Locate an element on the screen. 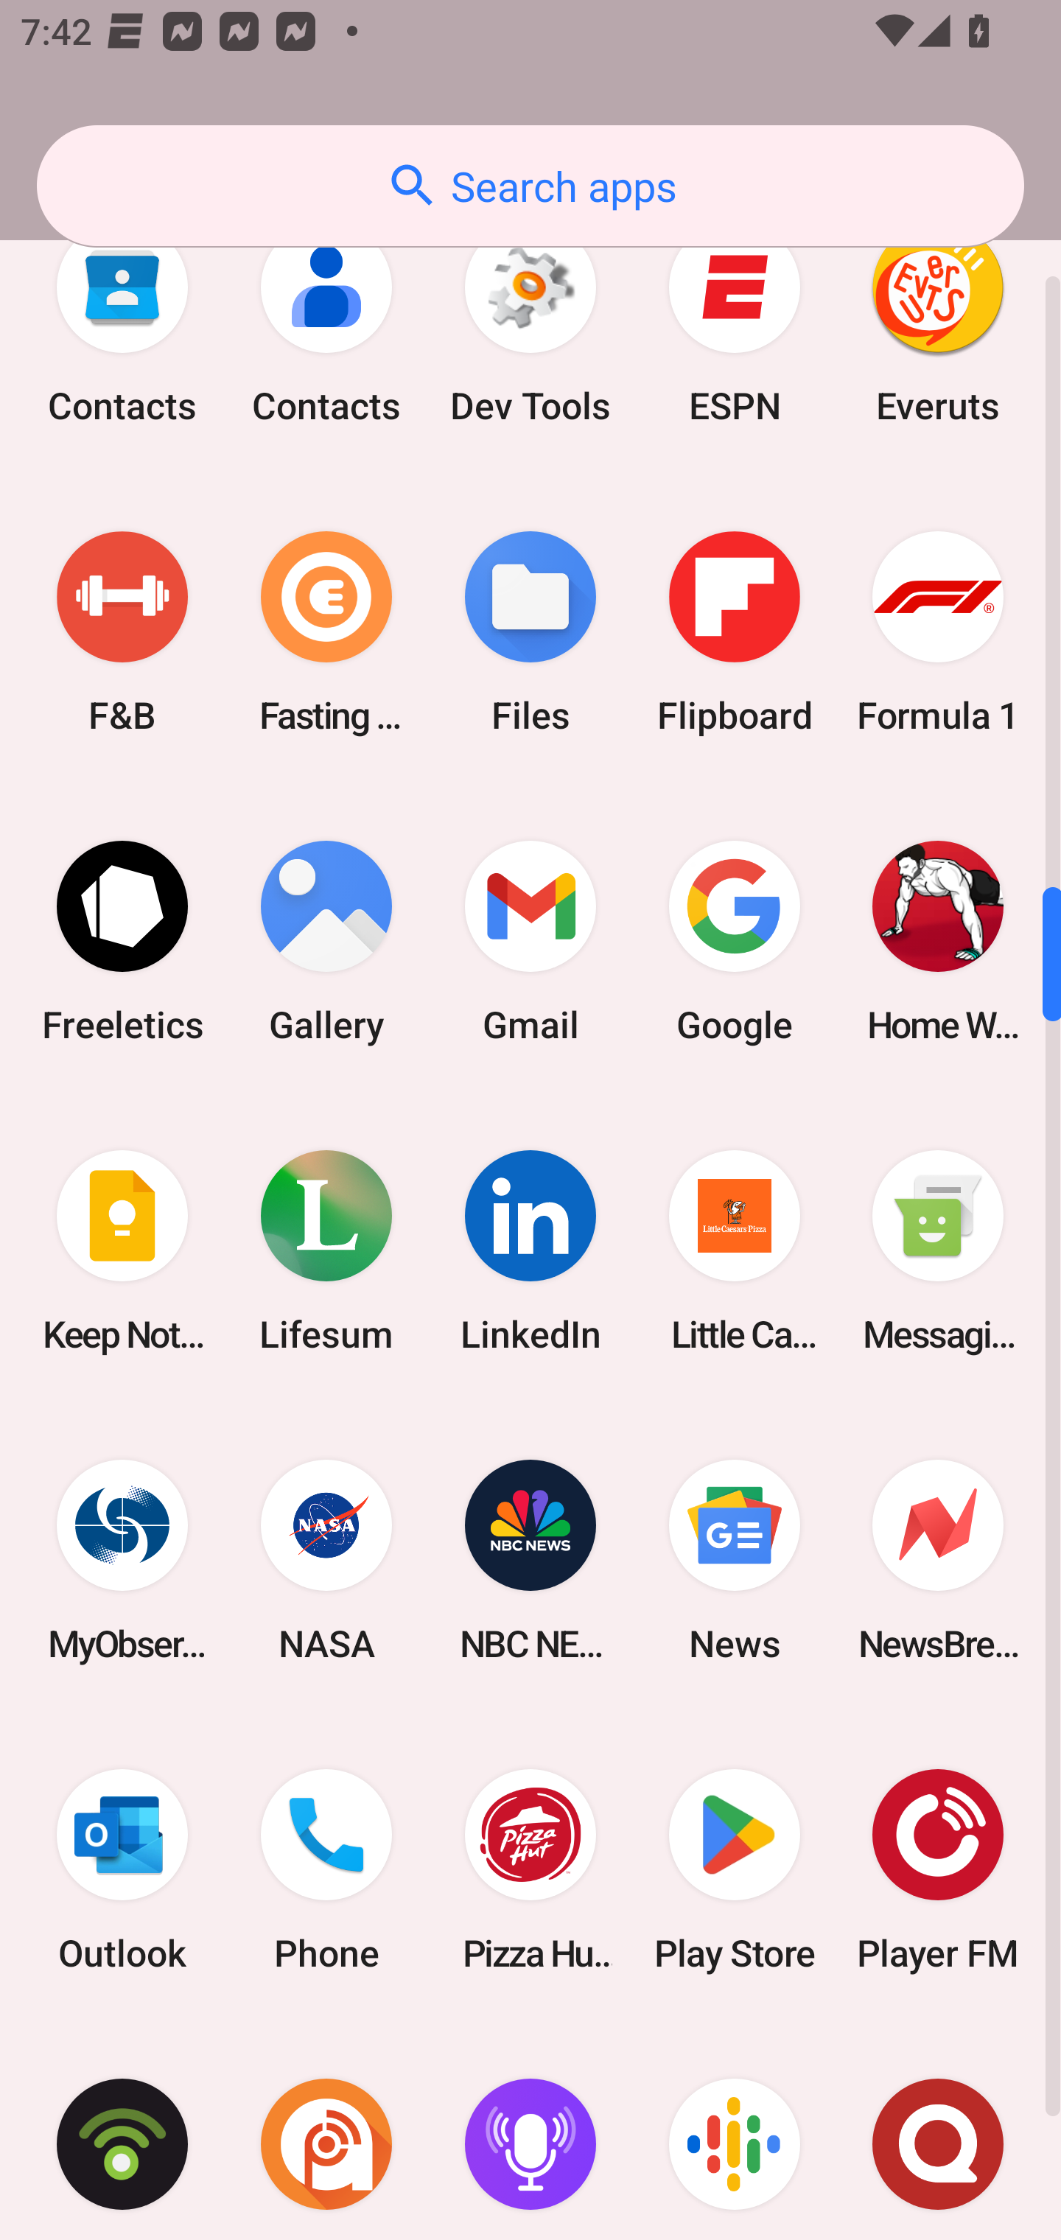 This screenshot has width=1061, height=2240. Podcast Player is located at coordinates (530, 2132).